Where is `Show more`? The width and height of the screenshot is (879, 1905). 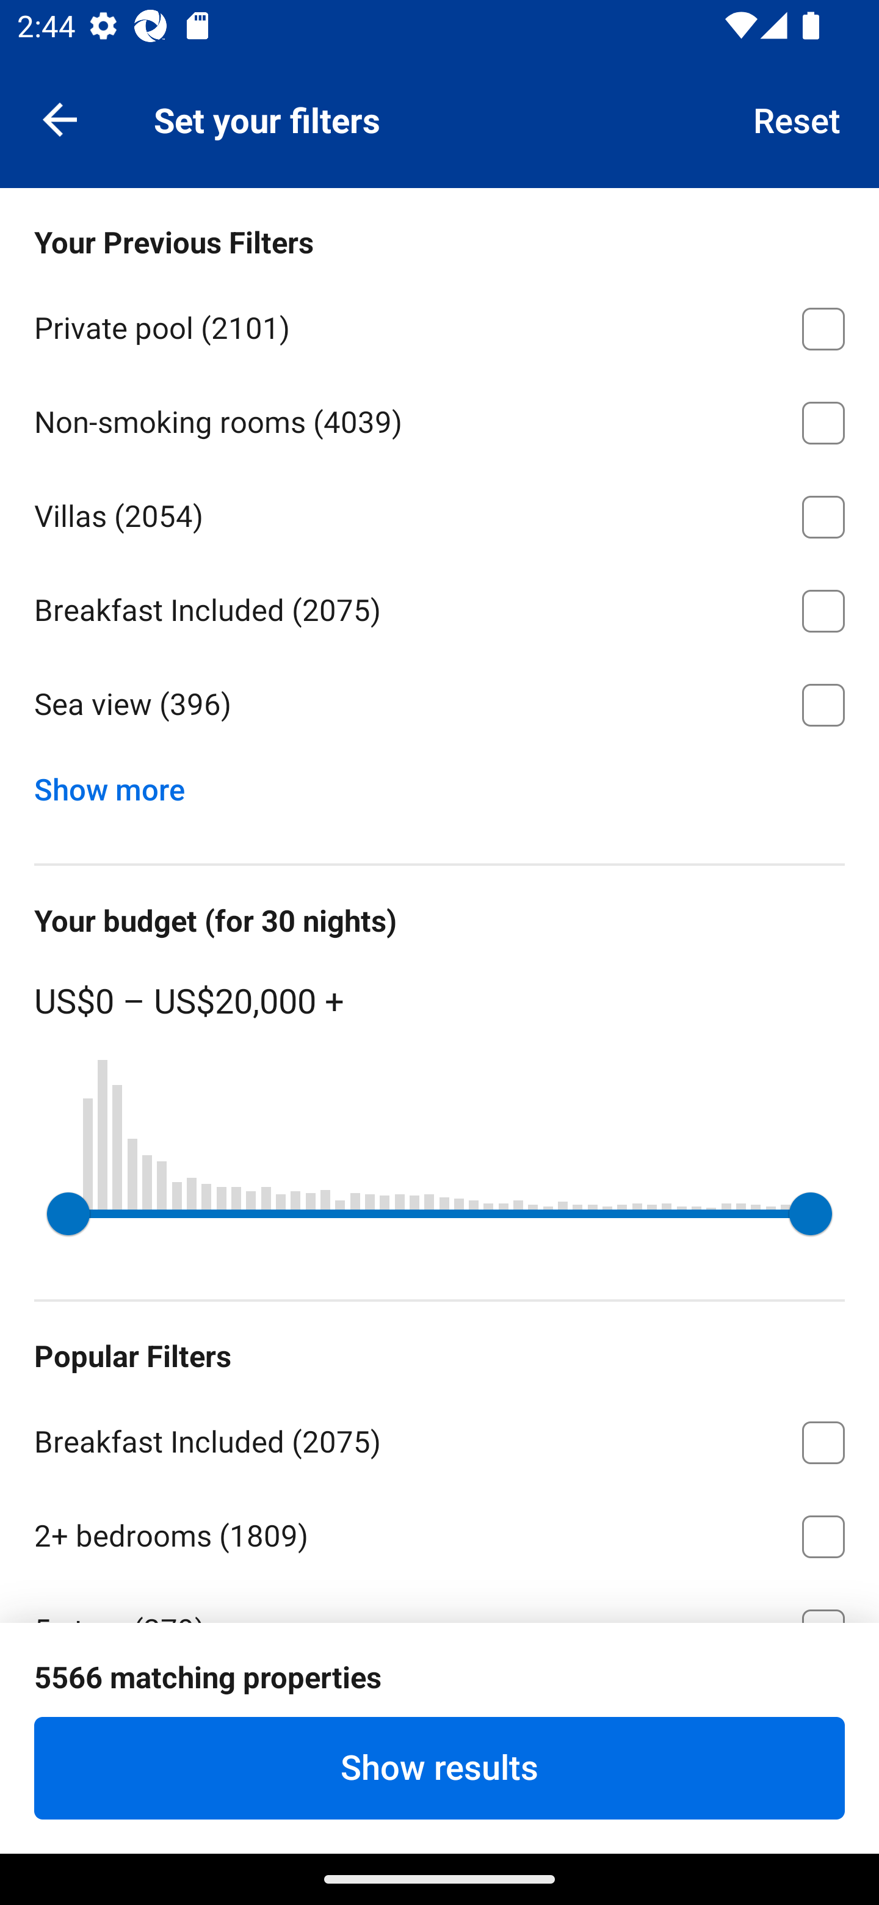 Show more is located at coordinates (118, 784).